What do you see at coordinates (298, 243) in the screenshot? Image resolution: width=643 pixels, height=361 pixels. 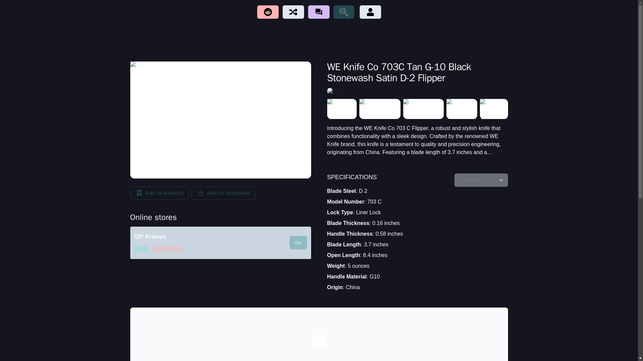 I see `Go` at bounding box center [298, 243].